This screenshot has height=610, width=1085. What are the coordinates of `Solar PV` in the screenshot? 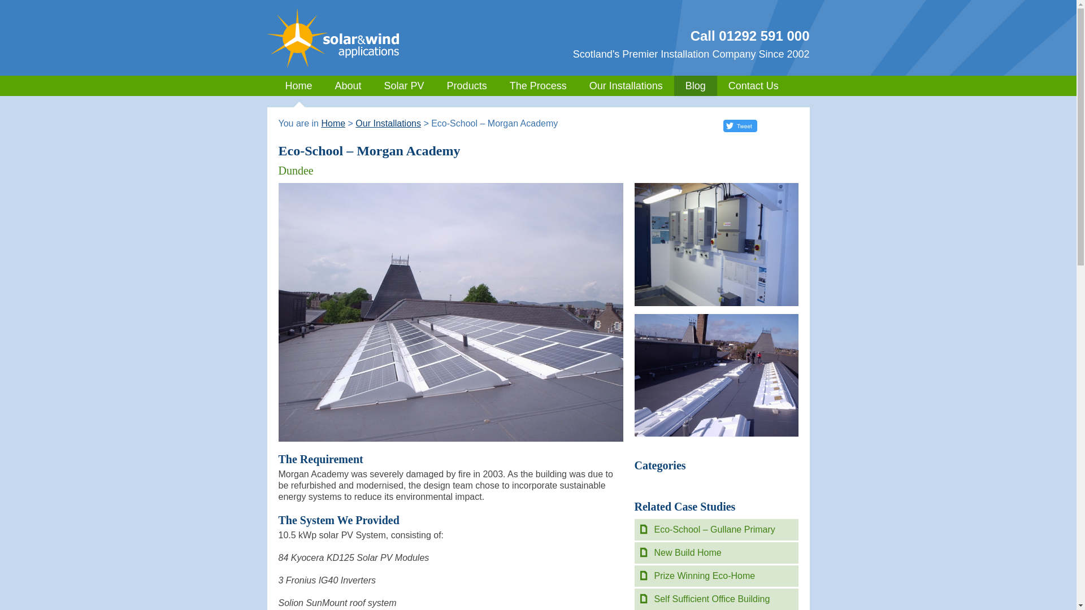 It's located at (405, 85).